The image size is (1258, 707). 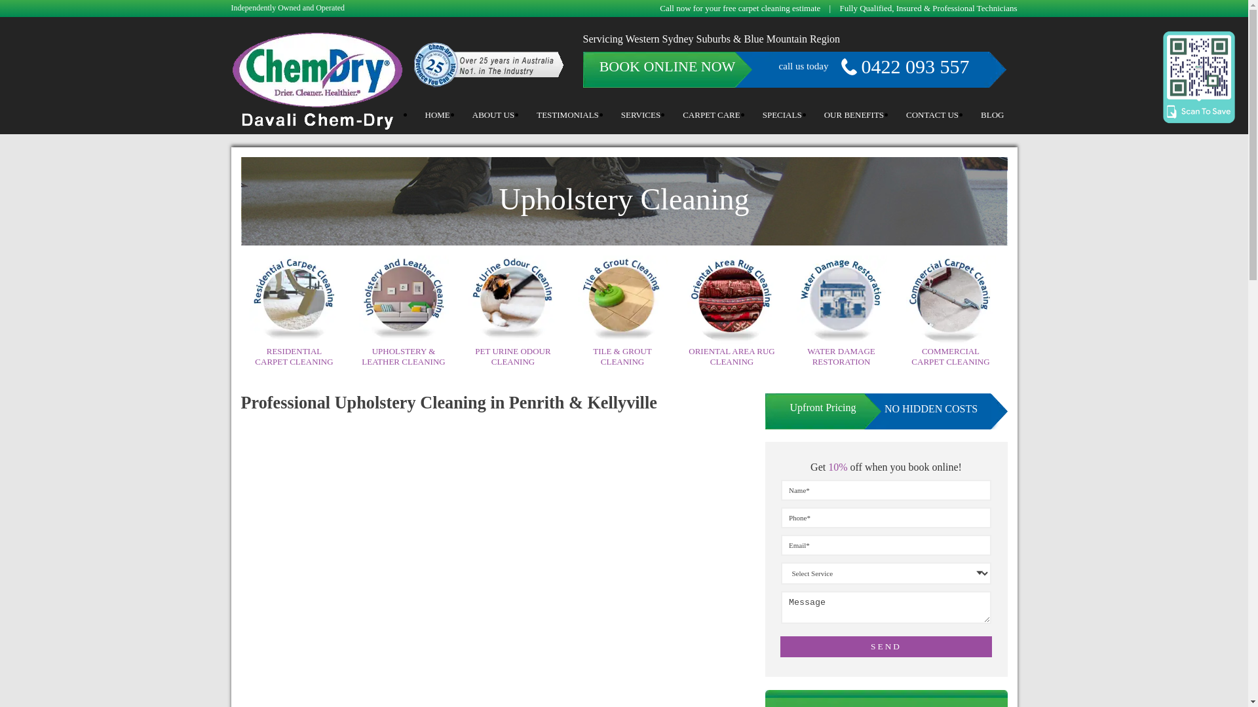 I want to click on PET URINE ODOUR CLEANING, so click(x=512, y=356).